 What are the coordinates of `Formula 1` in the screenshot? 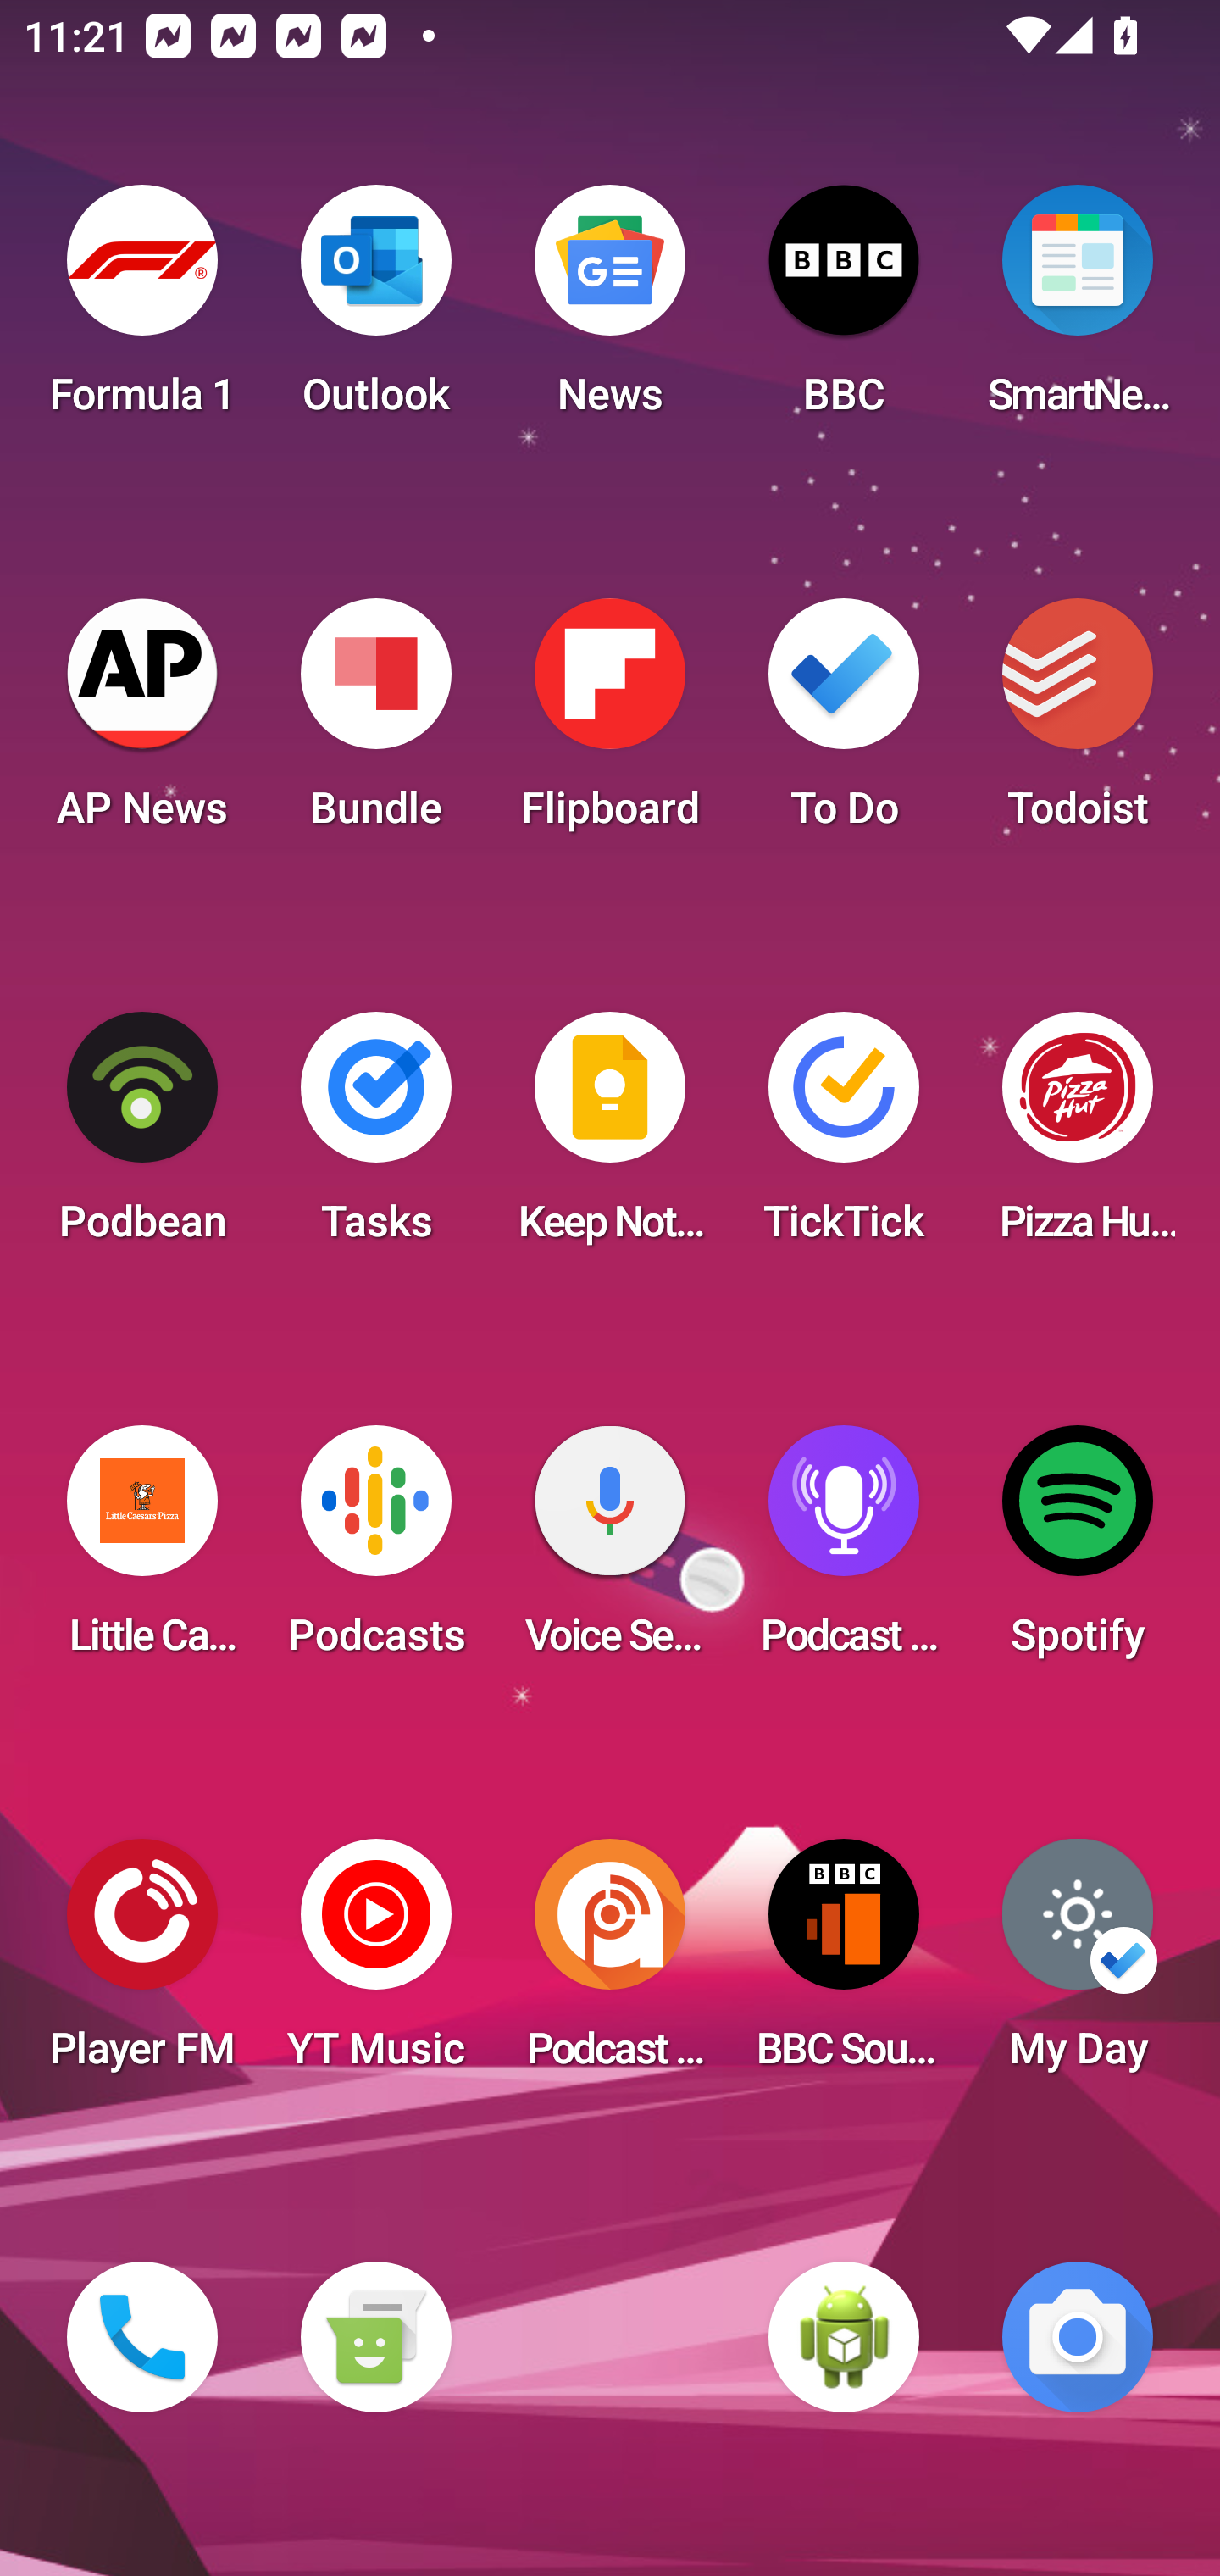 It's located at (142, 310).